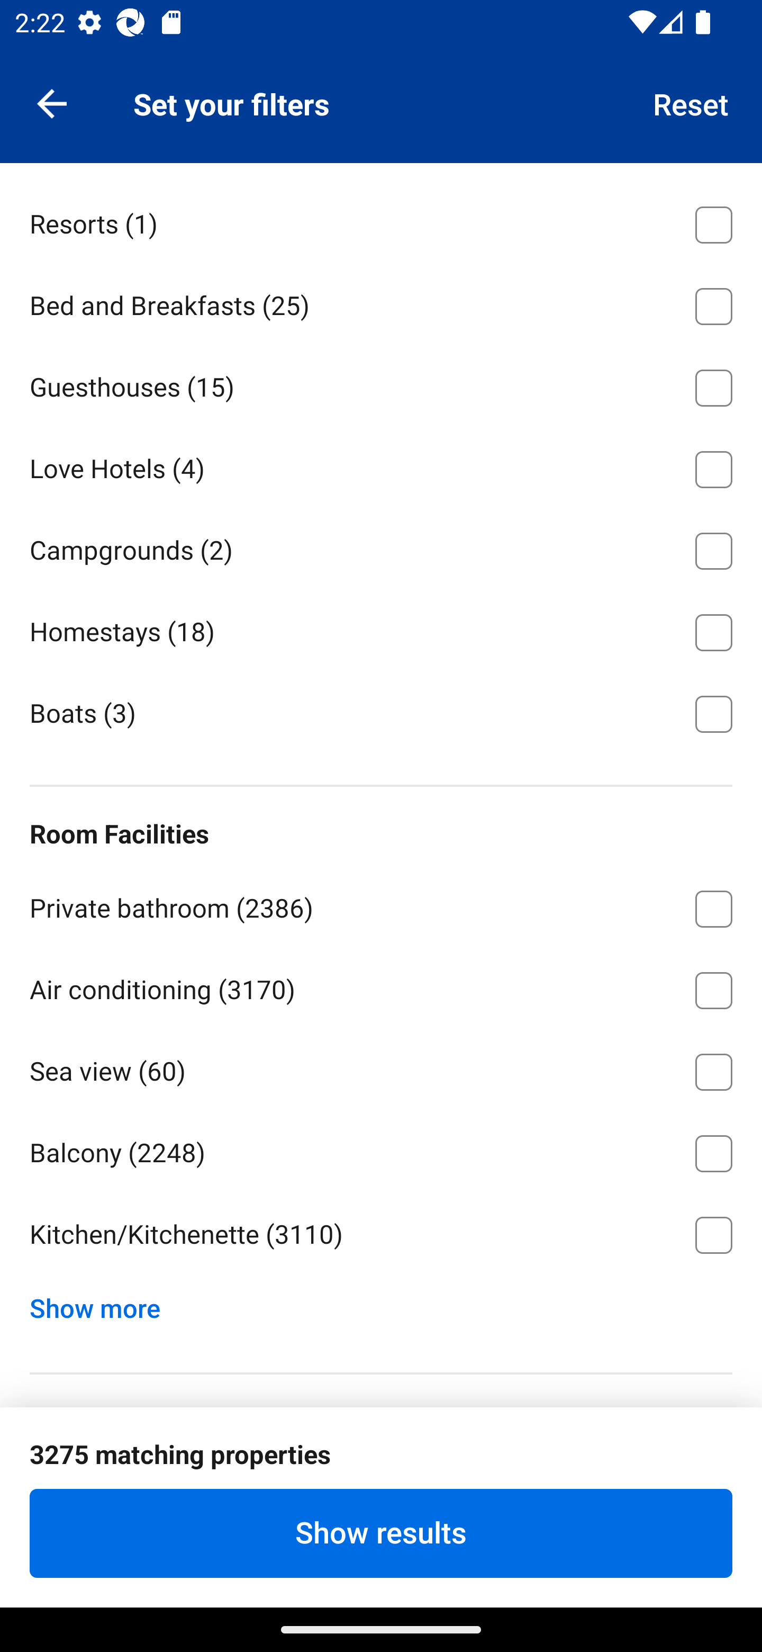 The image size is (762, 1652). What do you see at coordinates (381, 547) in the screenshot?
I see `Campgrounds ⁦(2)` at bounding box center [381, 547].